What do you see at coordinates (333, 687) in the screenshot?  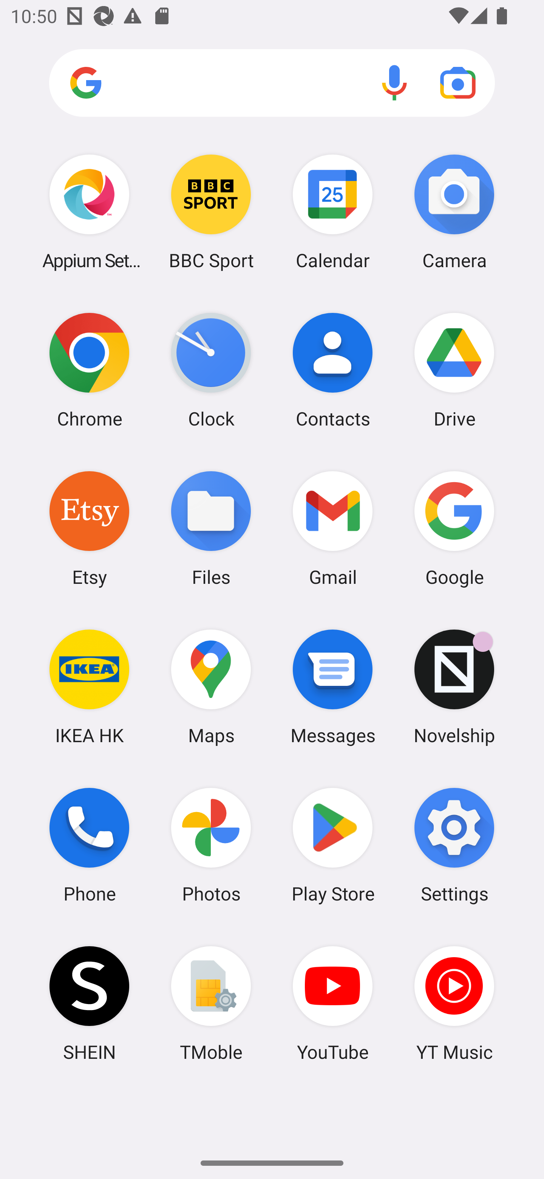 I see `Messages` at bounding box center [333, 687].